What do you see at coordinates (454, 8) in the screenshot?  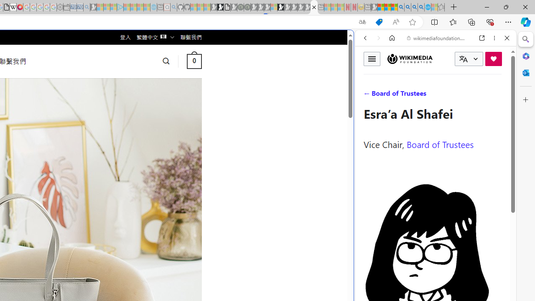 I see `New Tab` at bounding box center [454, 8].